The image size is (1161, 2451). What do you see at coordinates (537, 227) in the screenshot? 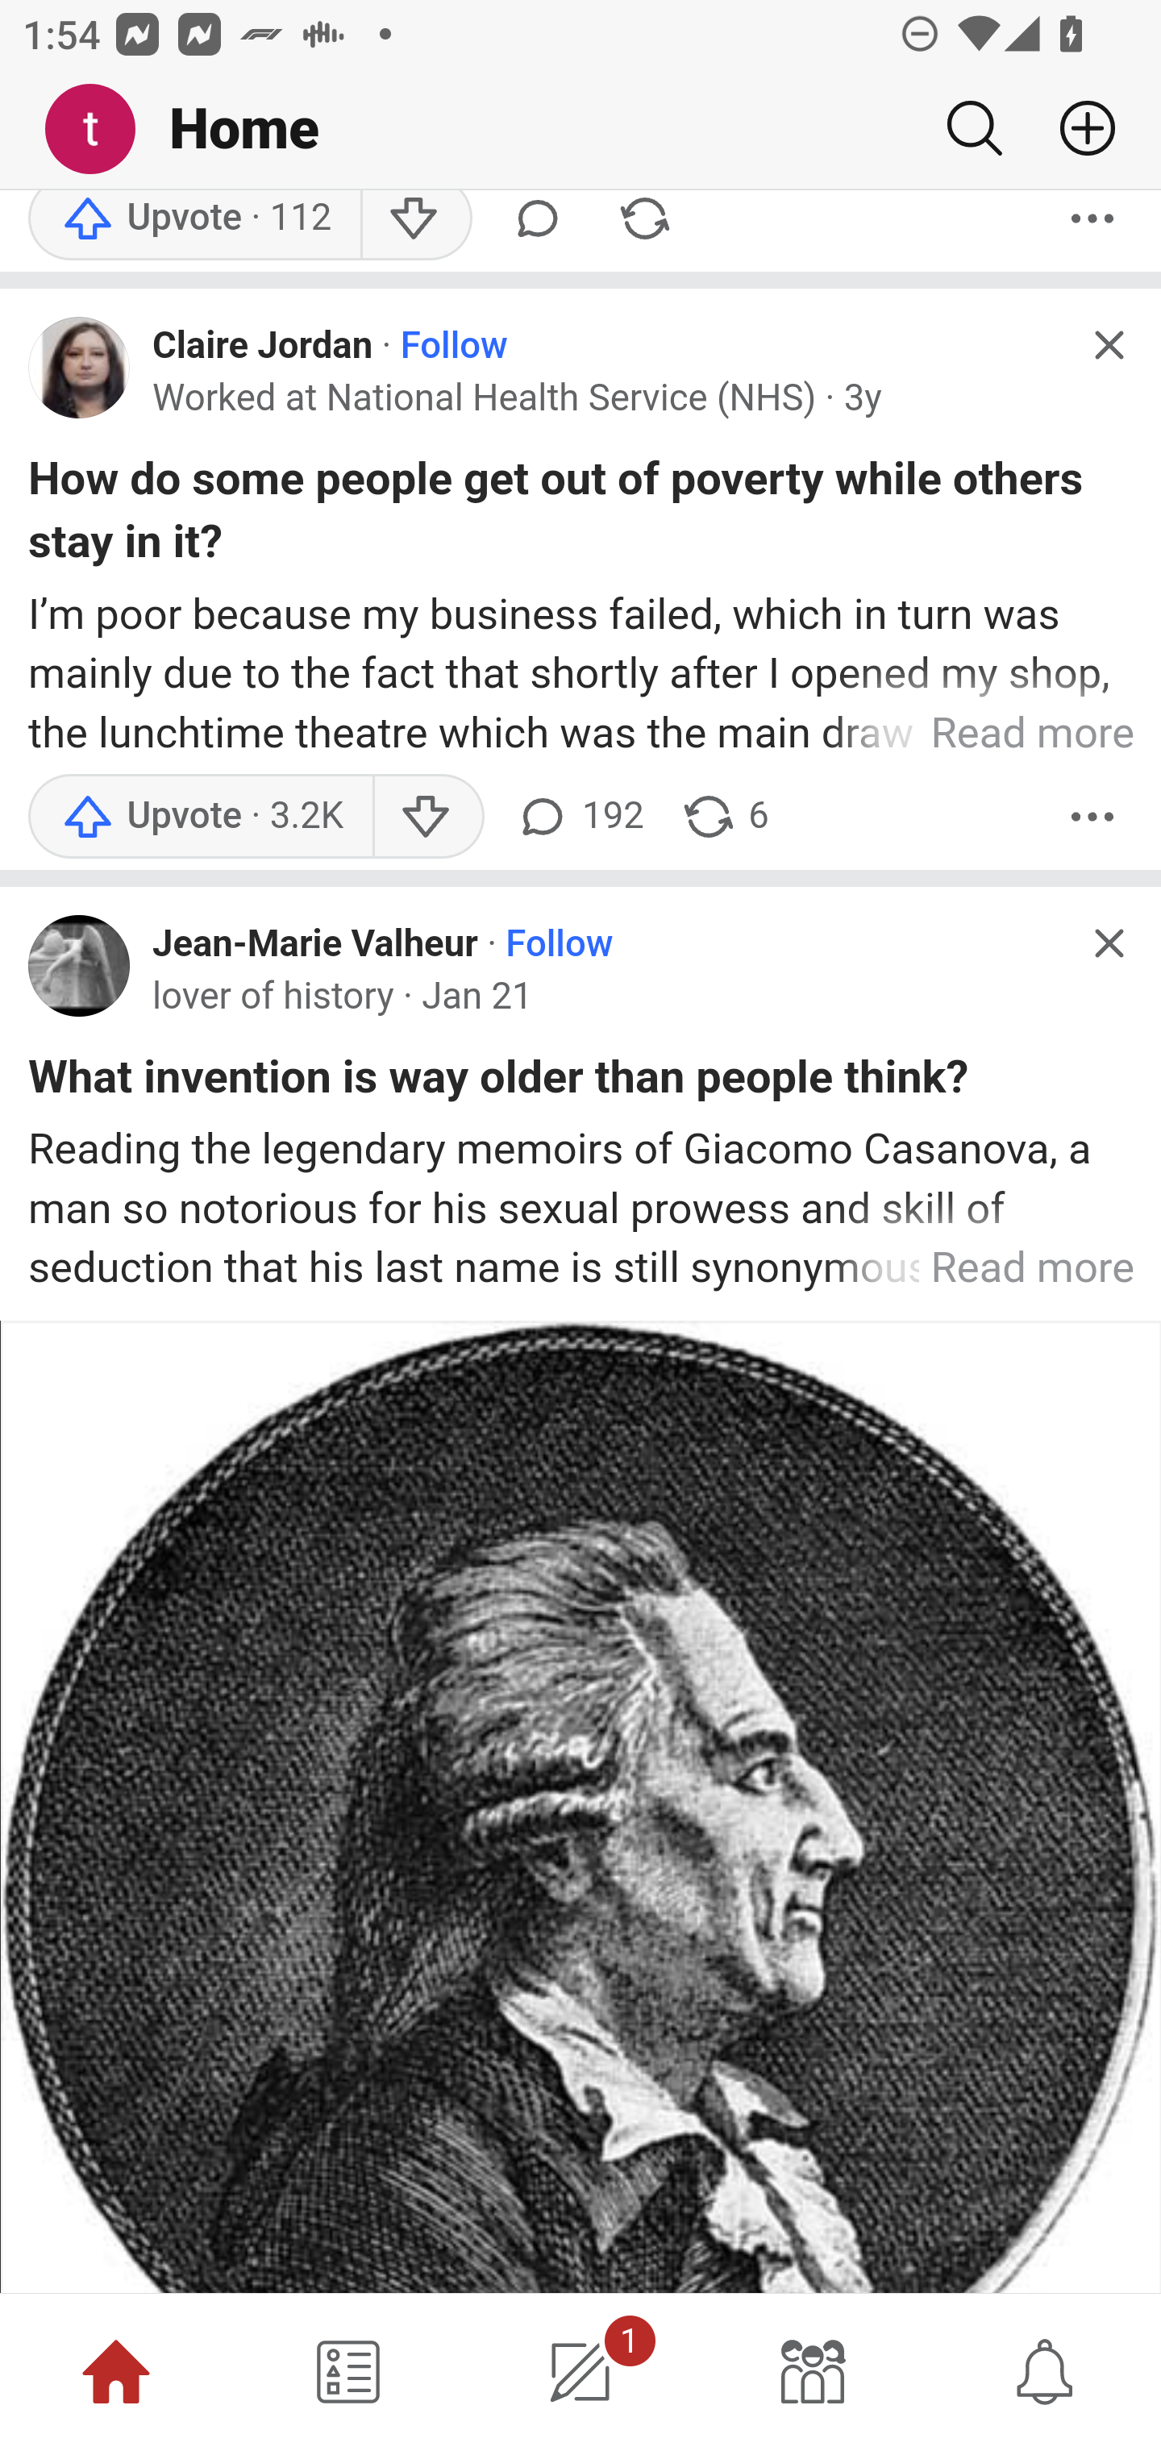
I see `Comment` at bounding box center [537, 227].